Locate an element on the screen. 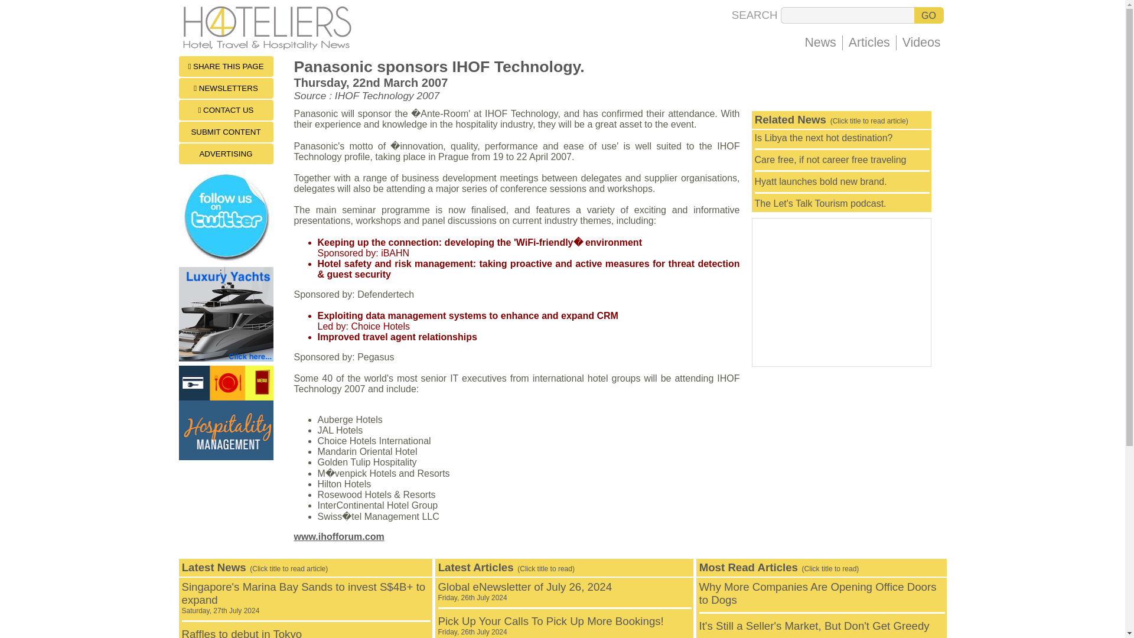 Image resolution: width=1134 pixels, height=638 pixels. Click to read article is located at coordinates (304, 598).